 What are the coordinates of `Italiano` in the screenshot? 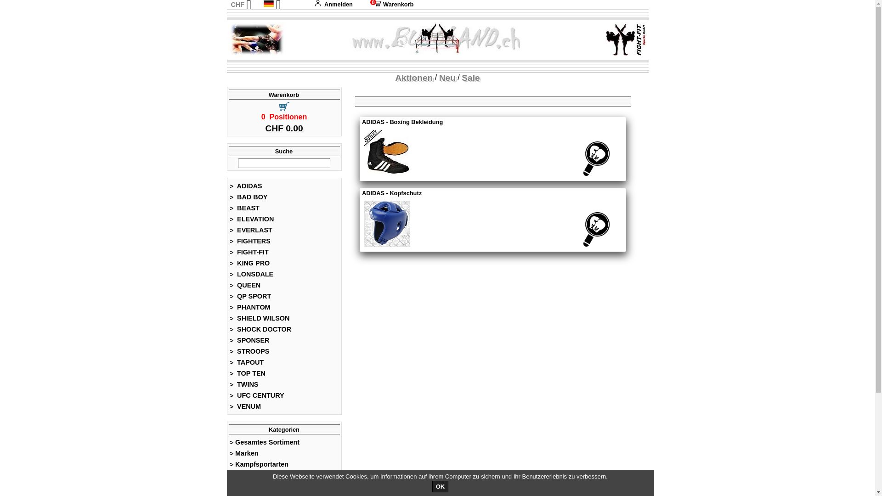 It's located at (280, 33).